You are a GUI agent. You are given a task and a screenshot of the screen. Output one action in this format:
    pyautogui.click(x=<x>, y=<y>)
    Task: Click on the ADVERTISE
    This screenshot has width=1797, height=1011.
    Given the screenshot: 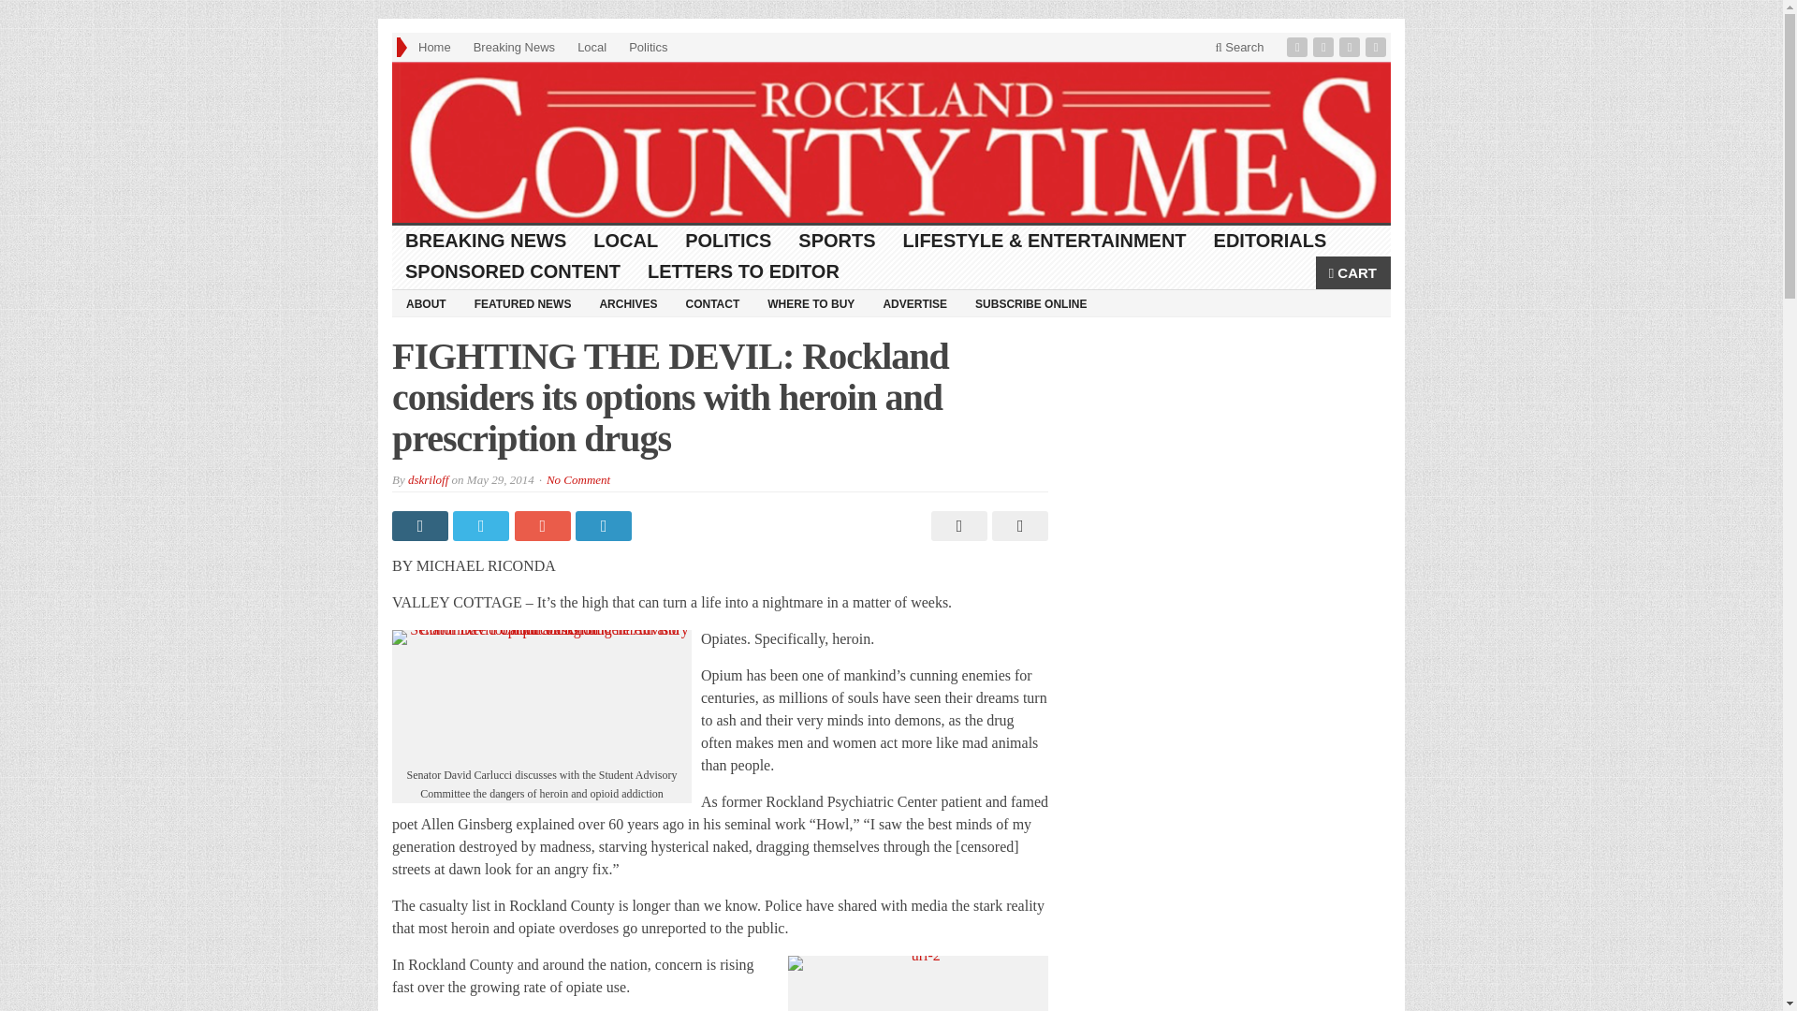 What is the action you would take?
    pyautogui.click(x=914, y=303)
    